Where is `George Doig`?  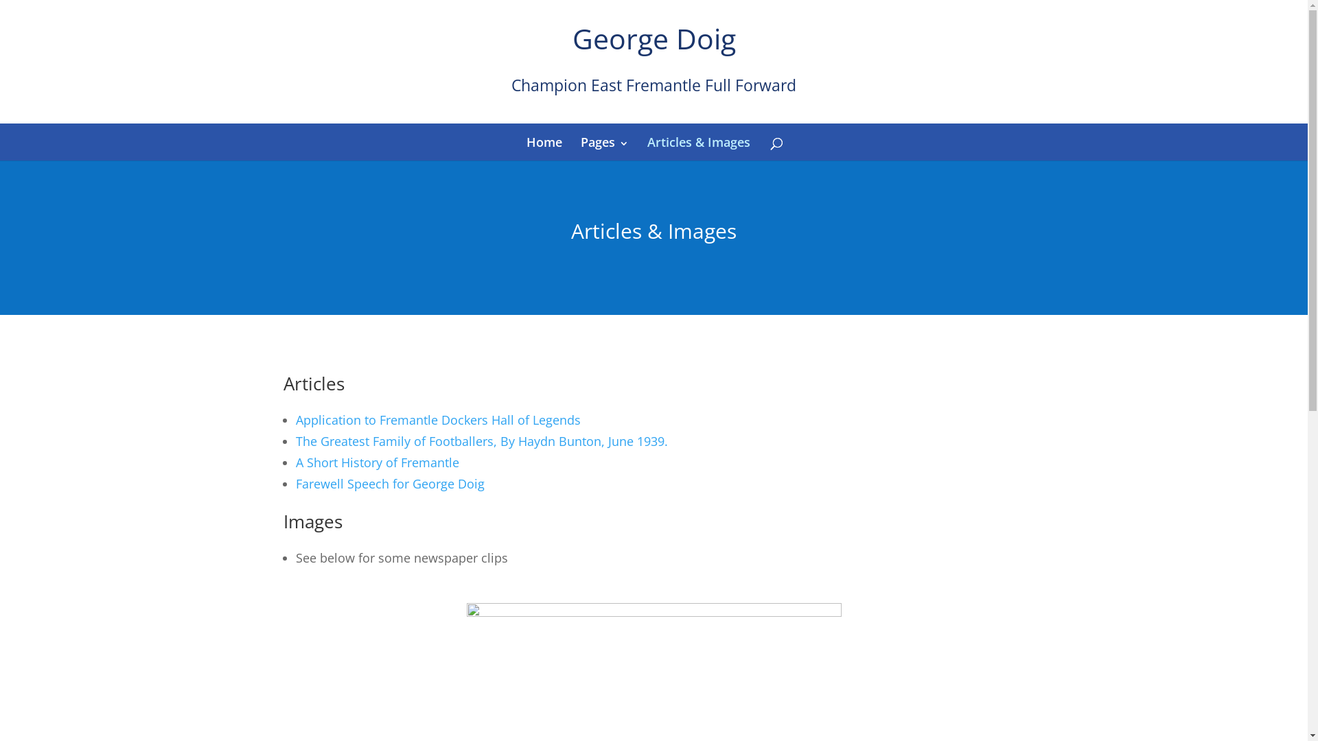 George Doig is located at coordinates (654, 38).